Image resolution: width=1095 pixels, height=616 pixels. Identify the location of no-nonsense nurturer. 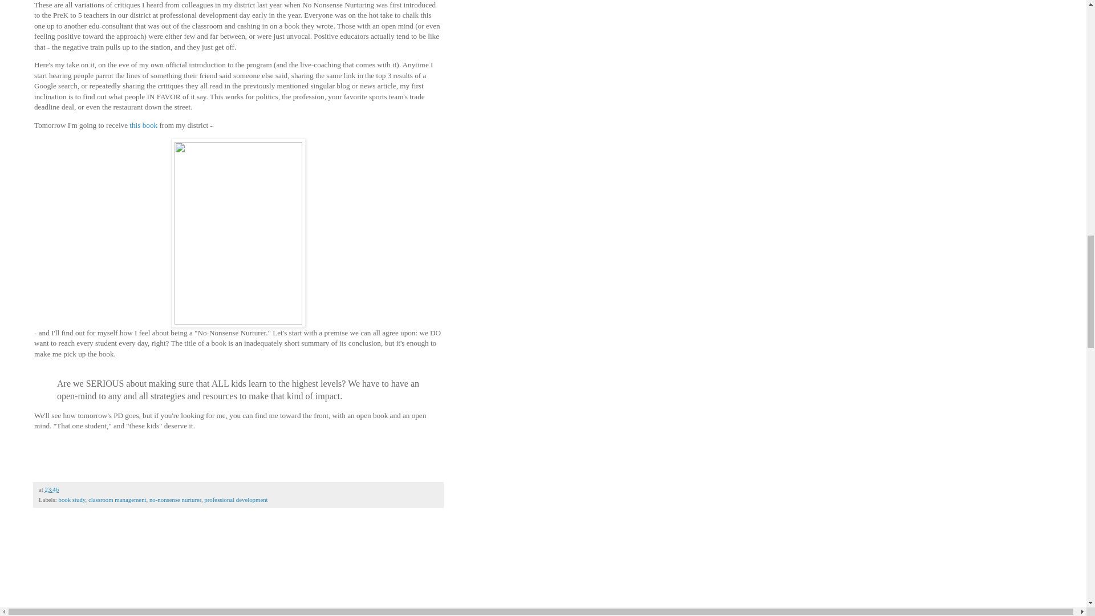
(175, 500).